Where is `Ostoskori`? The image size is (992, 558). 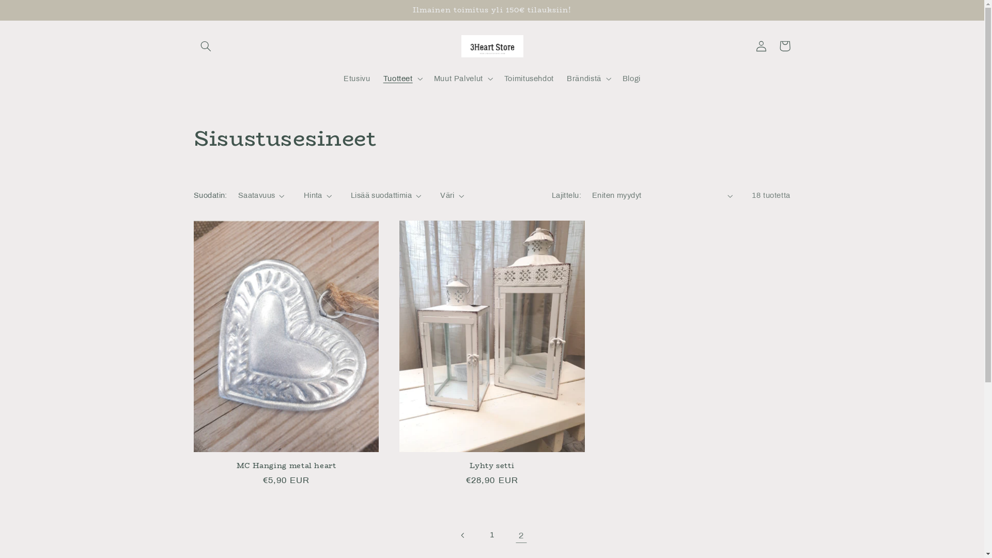 Ostoskori is located at coordinates (785, 46).